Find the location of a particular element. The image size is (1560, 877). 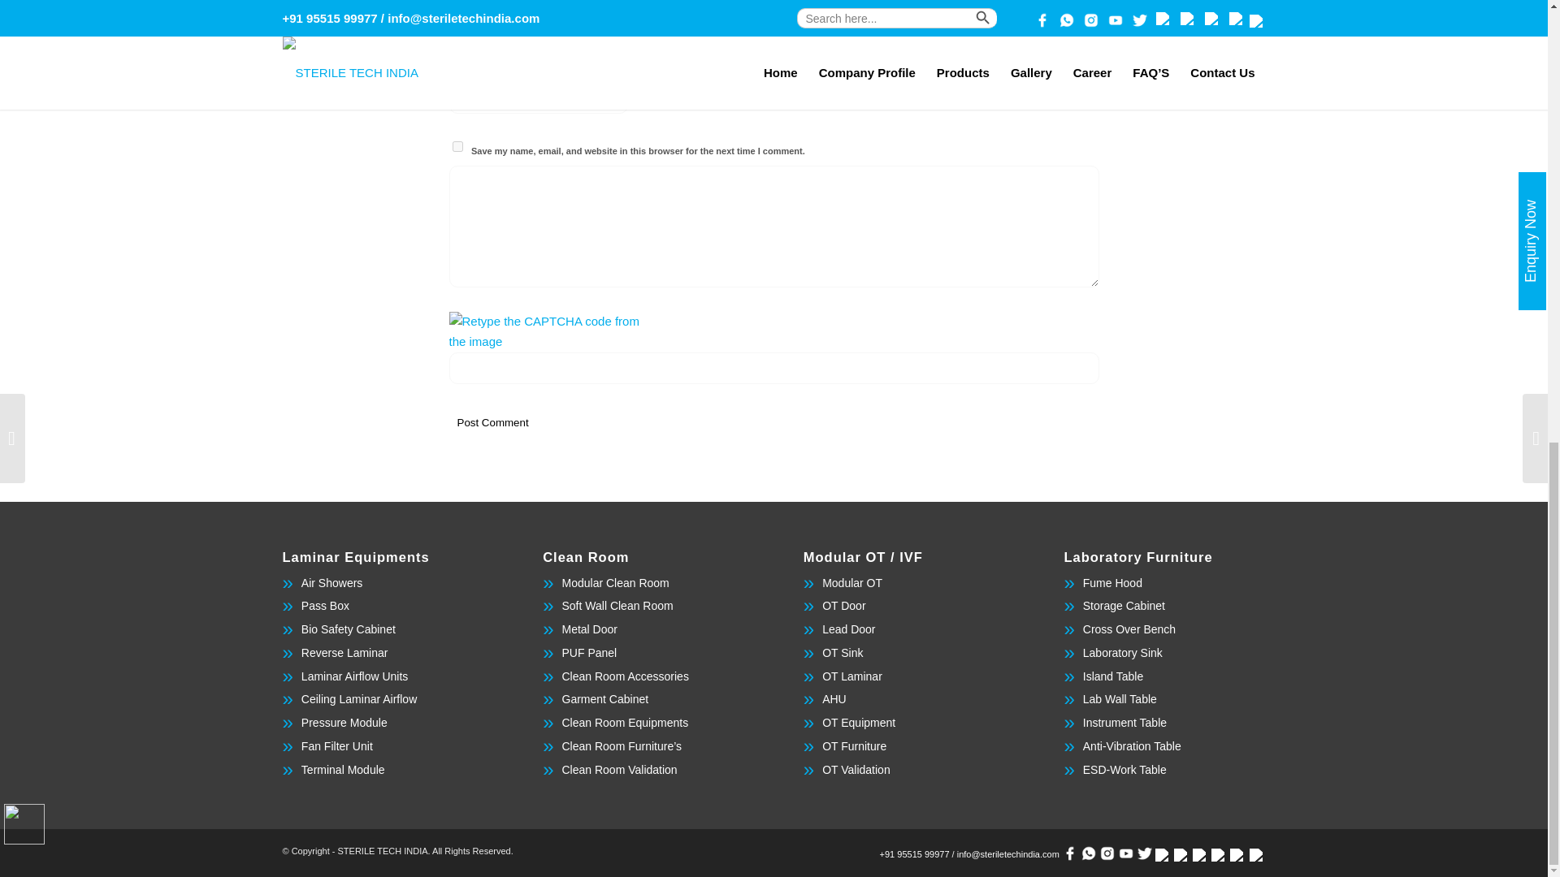

Post Comment is located at coordinates (492, 422).